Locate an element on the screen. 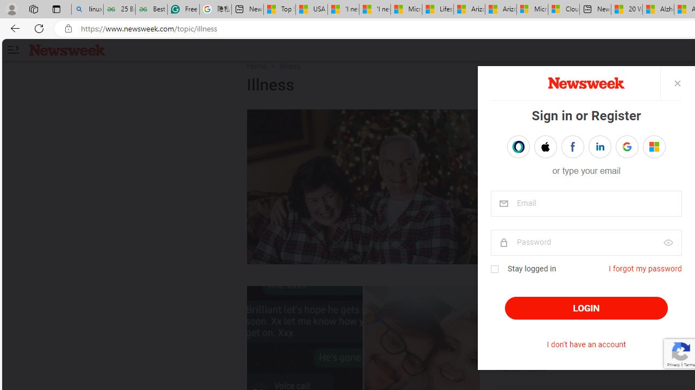  To get missing image descriptions, open the context menu. is located at coordinates (585, 83).